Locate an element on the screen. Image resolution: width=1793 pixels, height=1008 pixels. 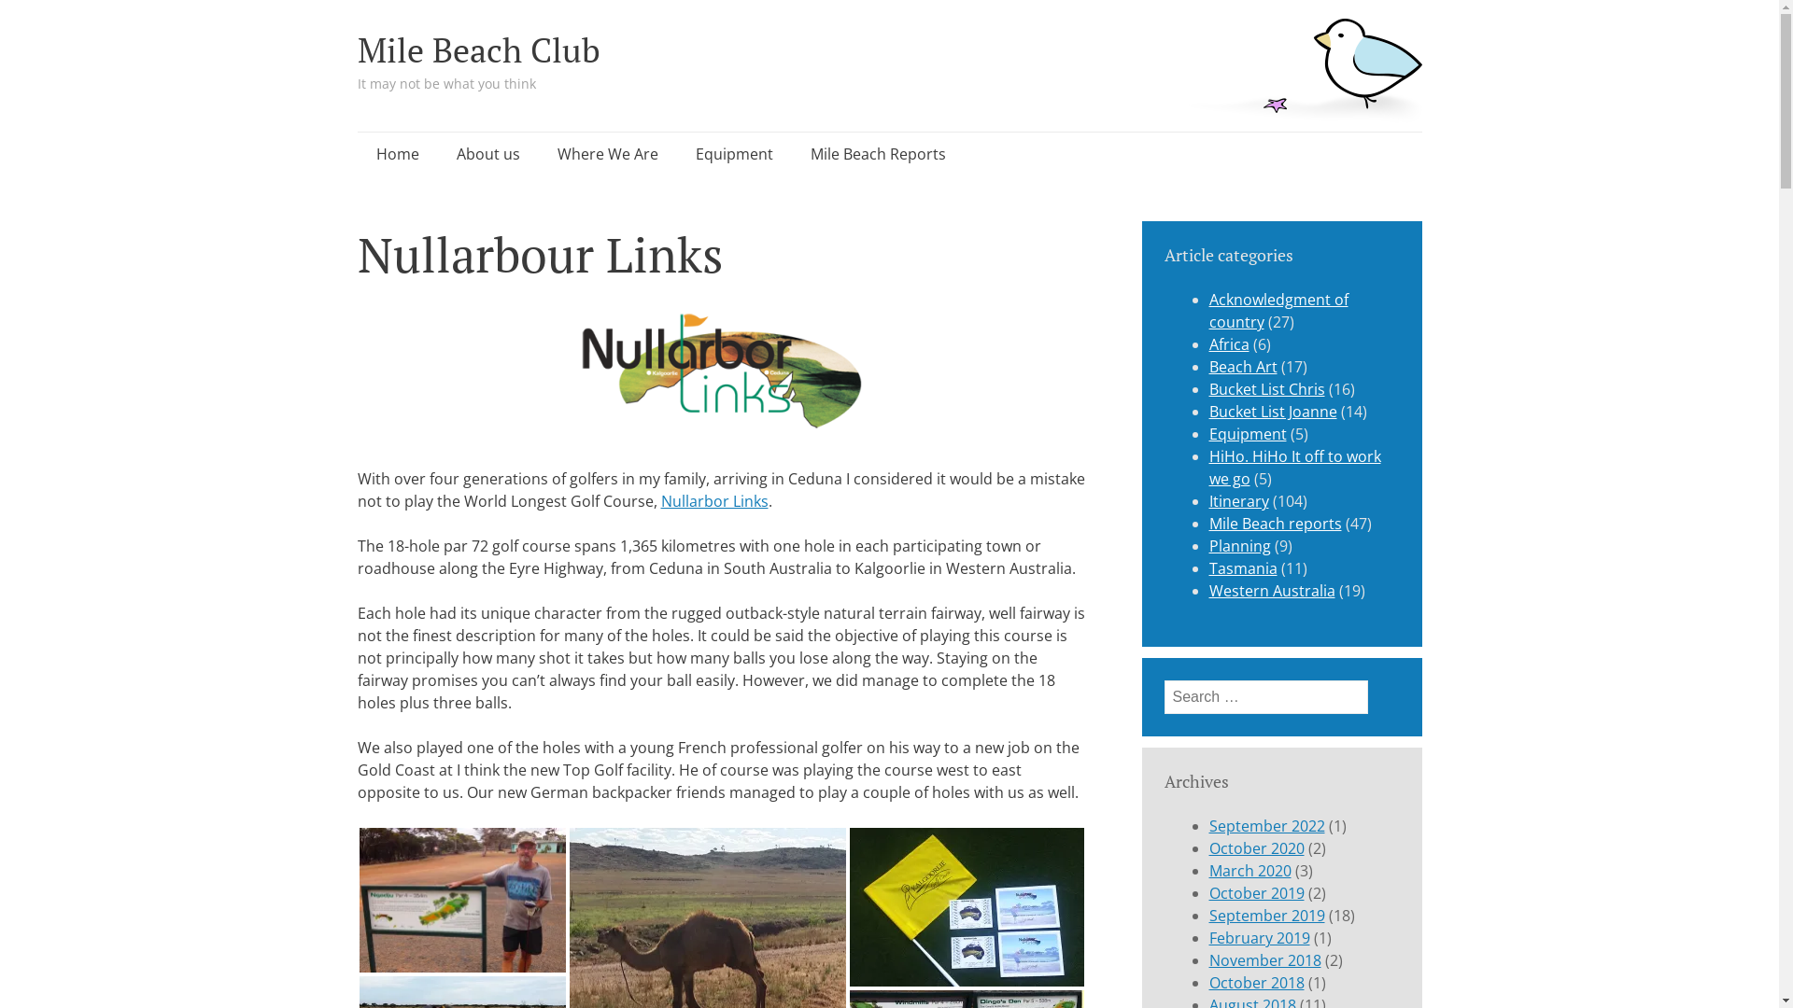
September 2019 is located at coordinates (1266, 916).